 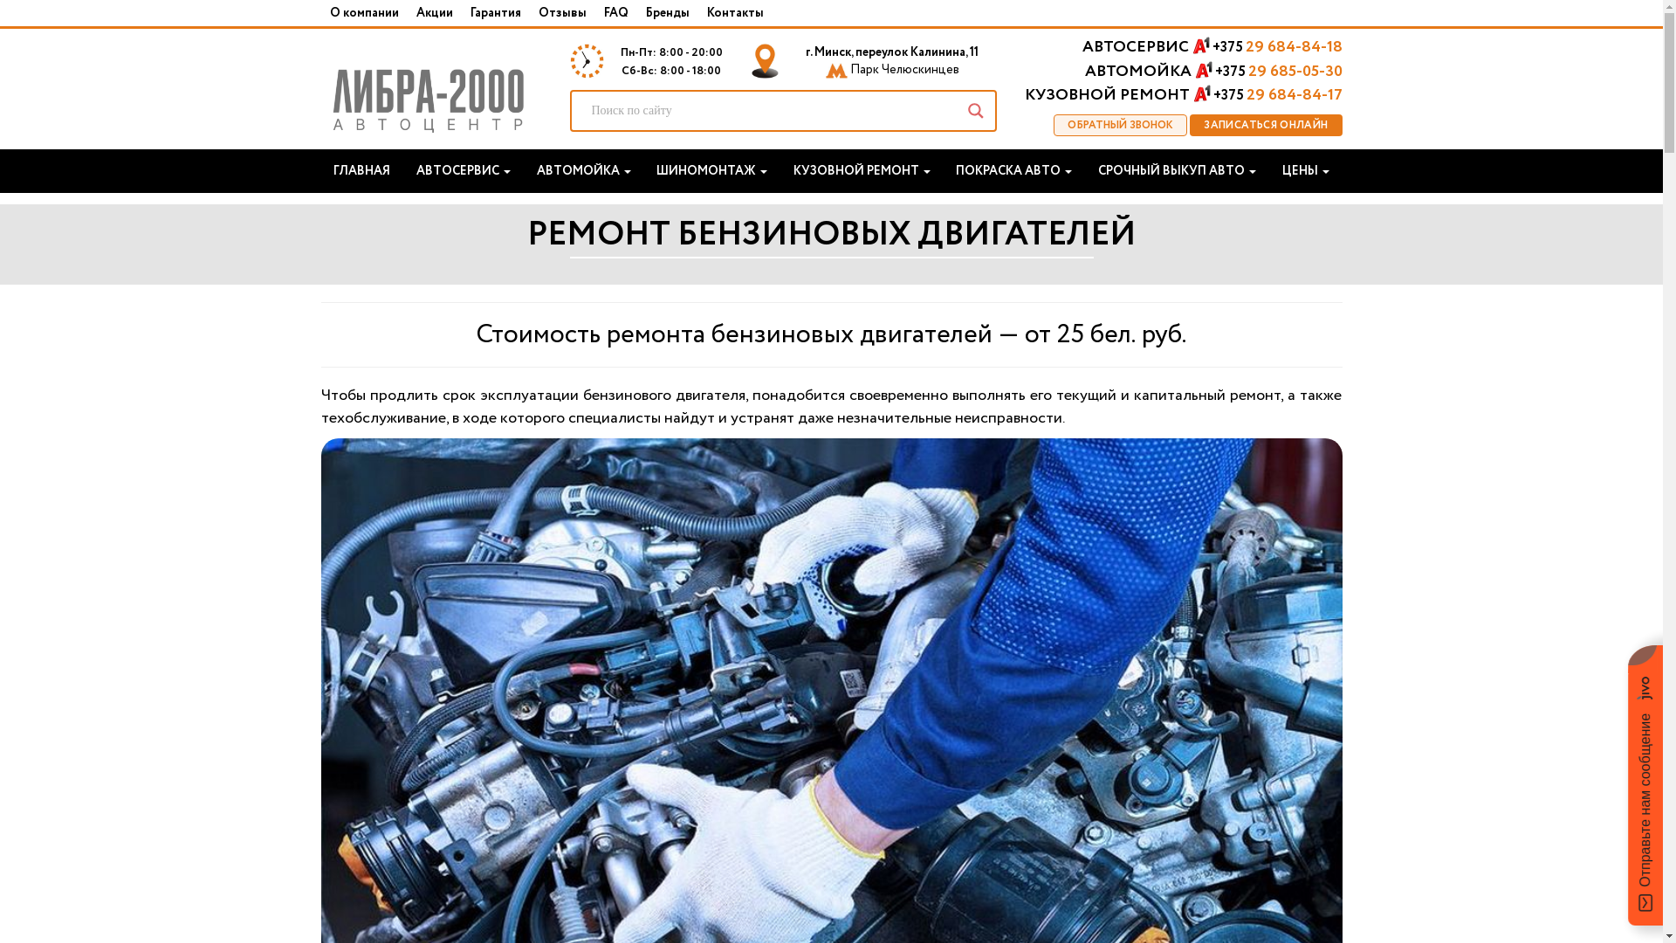 I want to click on FAQ, so click(x=616, y=13).